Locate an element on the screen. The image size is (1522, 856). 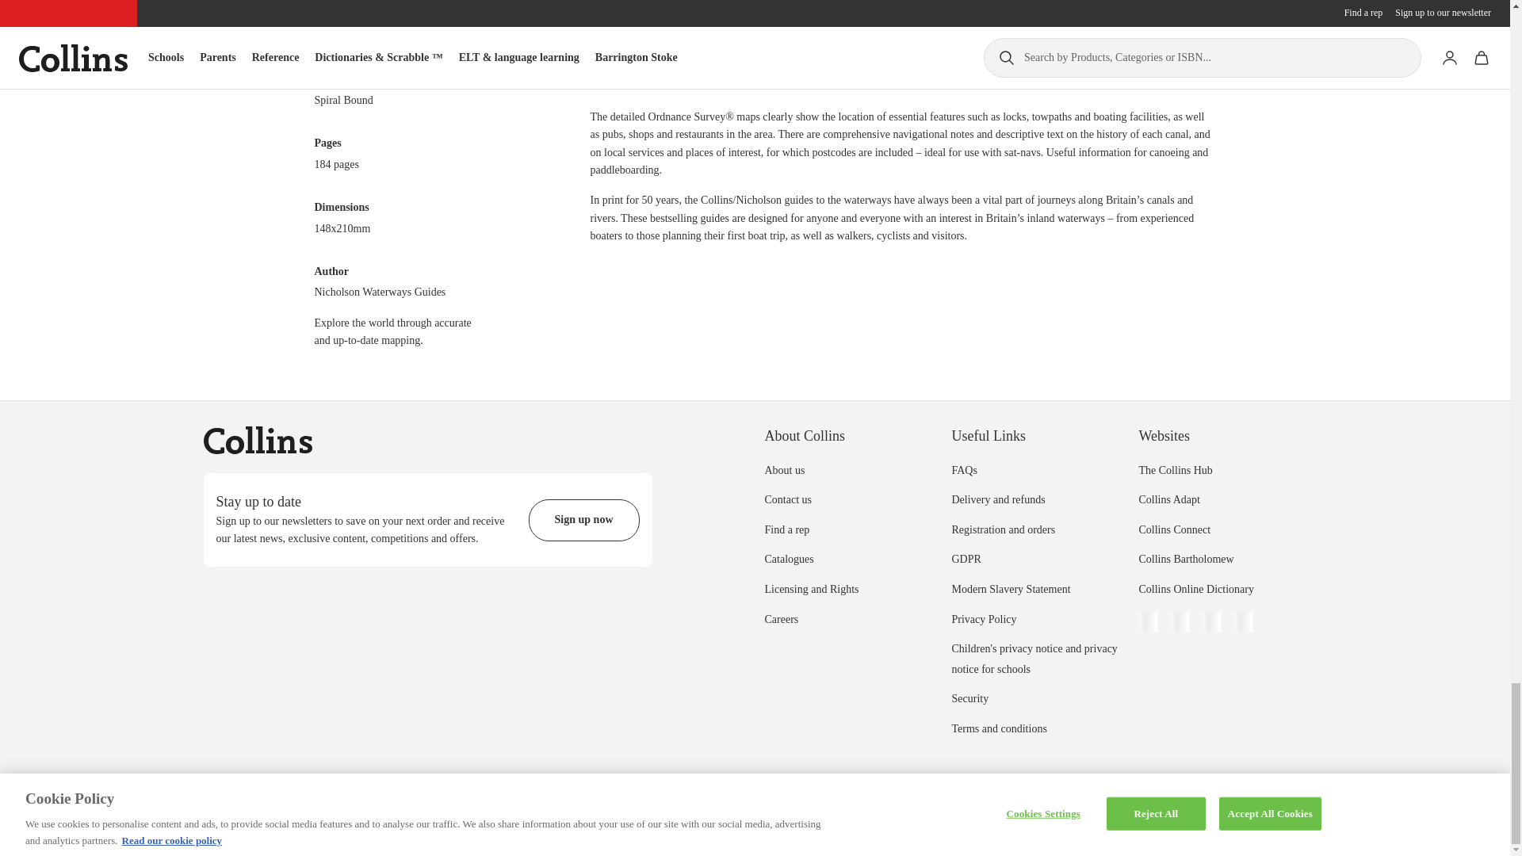
Find a rep is located at coordinates (786, 529).